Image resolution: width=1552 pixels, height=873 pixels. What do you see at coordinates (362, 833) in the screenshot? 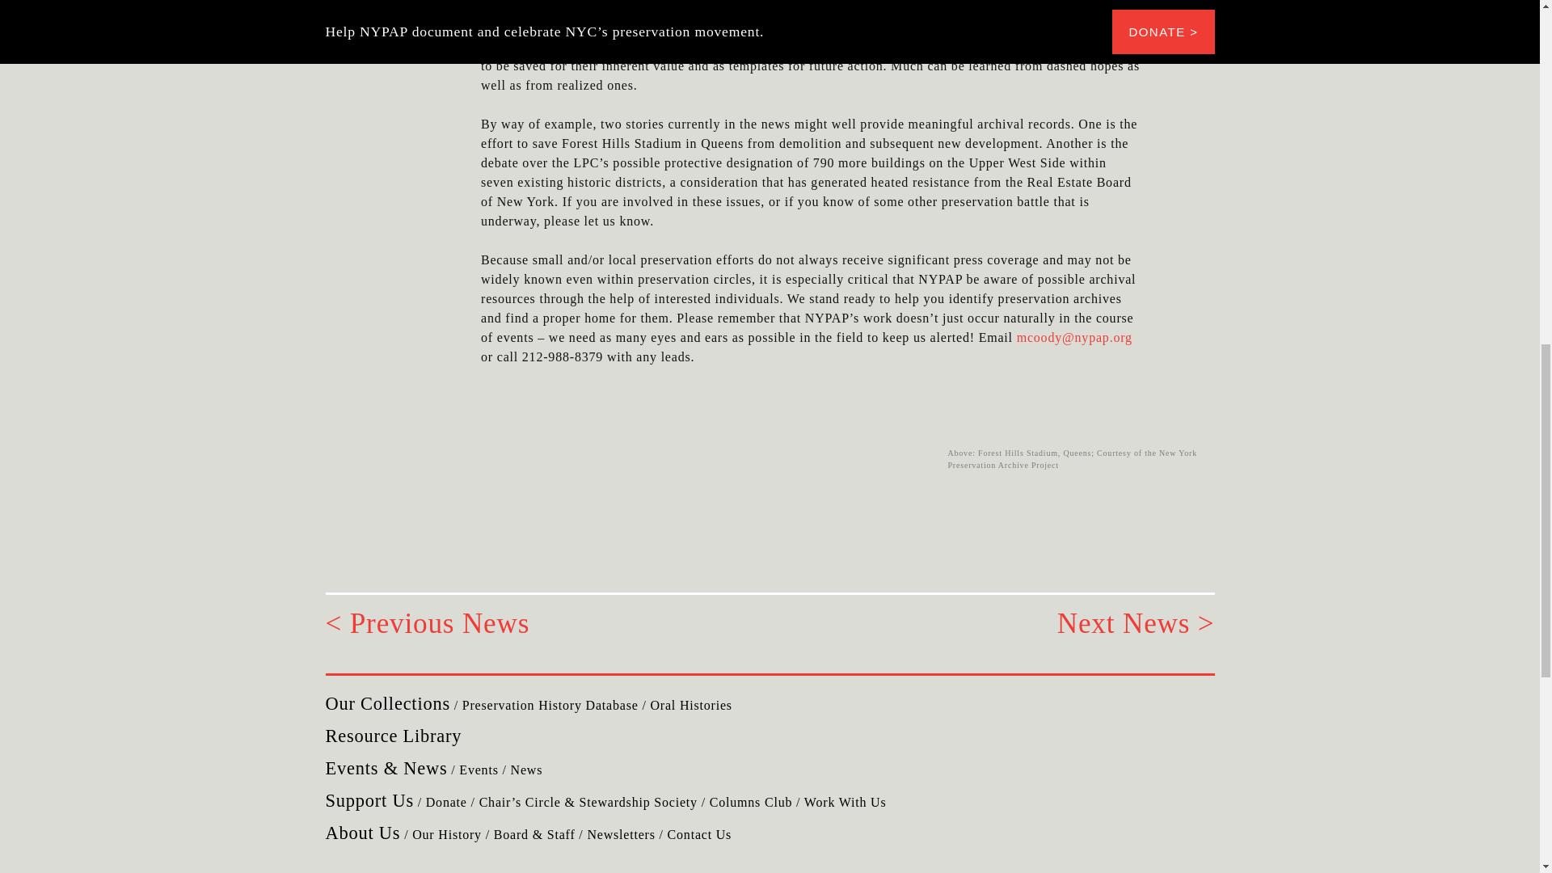
I see `About Us` at bounding box center [362, 833].